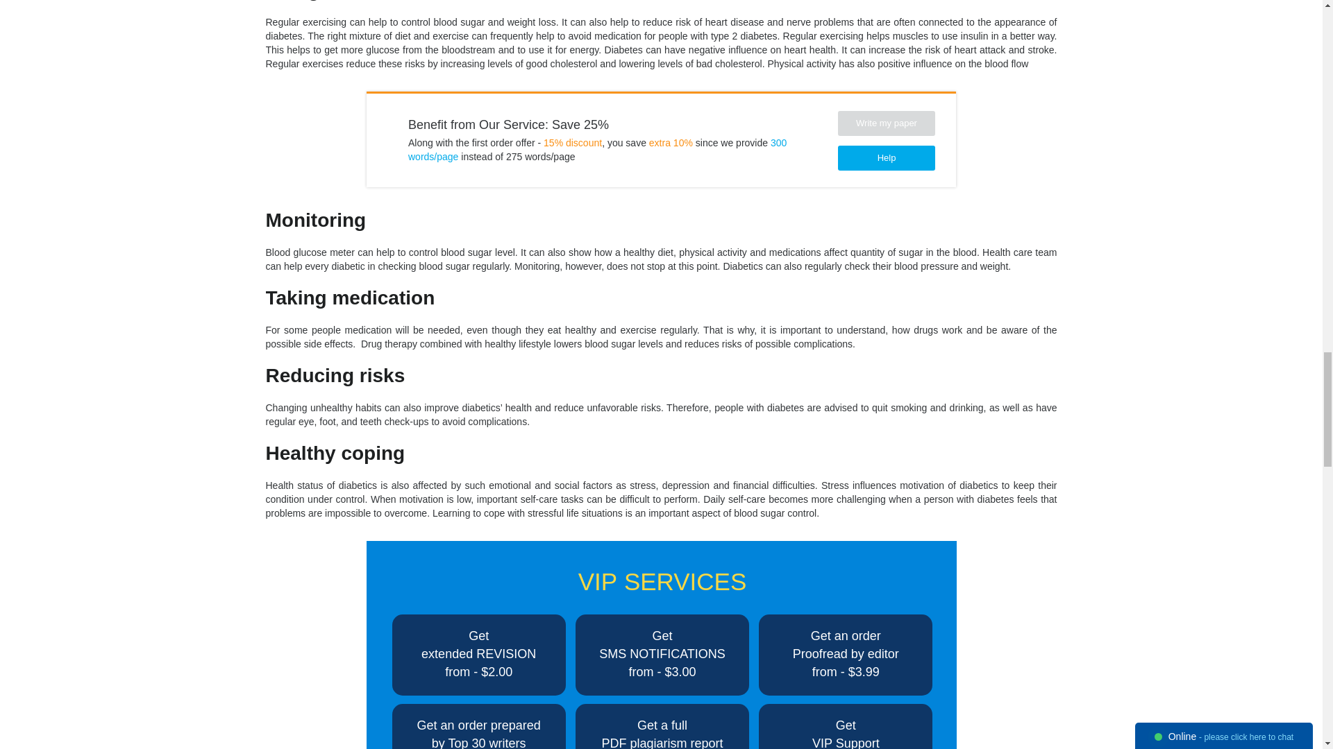 The width and height of the screenshot is (1333, 749). I want to click on Write my paper, so click(887, 123).